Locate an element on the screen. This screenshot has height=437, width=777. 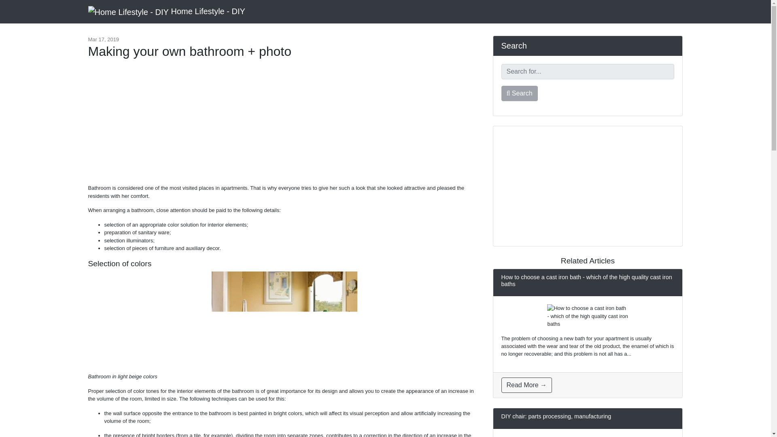
Home Lifestyle - DIY is located at coordinates (167, 11).